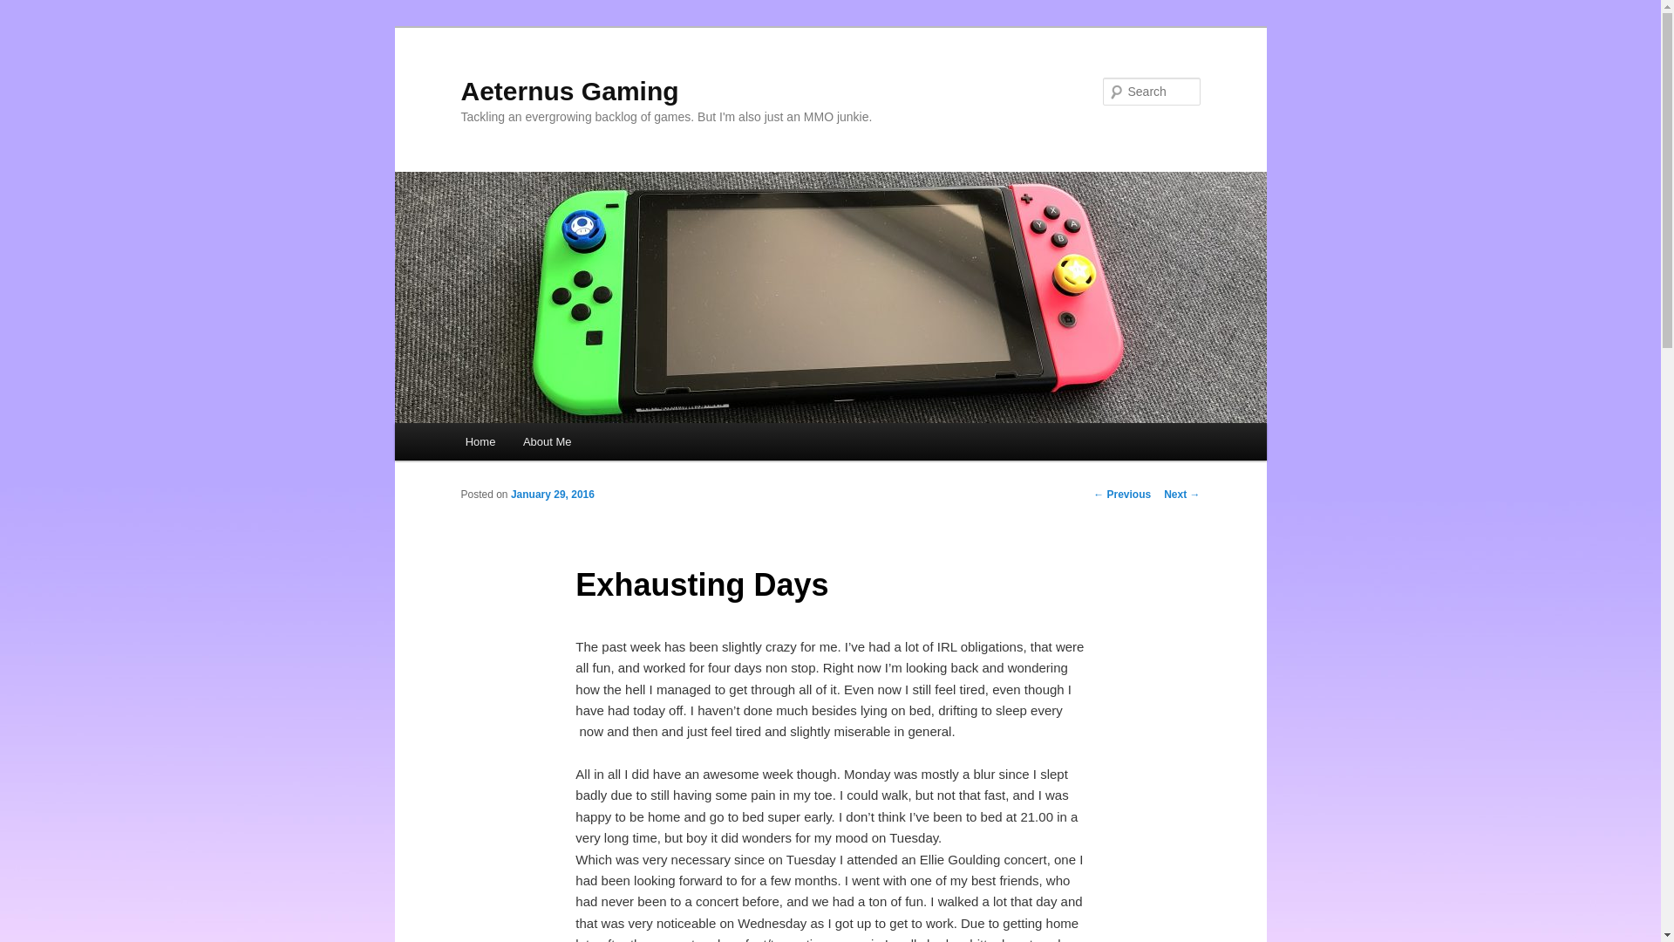 The height and width of the screenshot is (942, 1674). Describe the element at coordinates (552, 494) in the screenshot. I see `7:15 pm` at that location.